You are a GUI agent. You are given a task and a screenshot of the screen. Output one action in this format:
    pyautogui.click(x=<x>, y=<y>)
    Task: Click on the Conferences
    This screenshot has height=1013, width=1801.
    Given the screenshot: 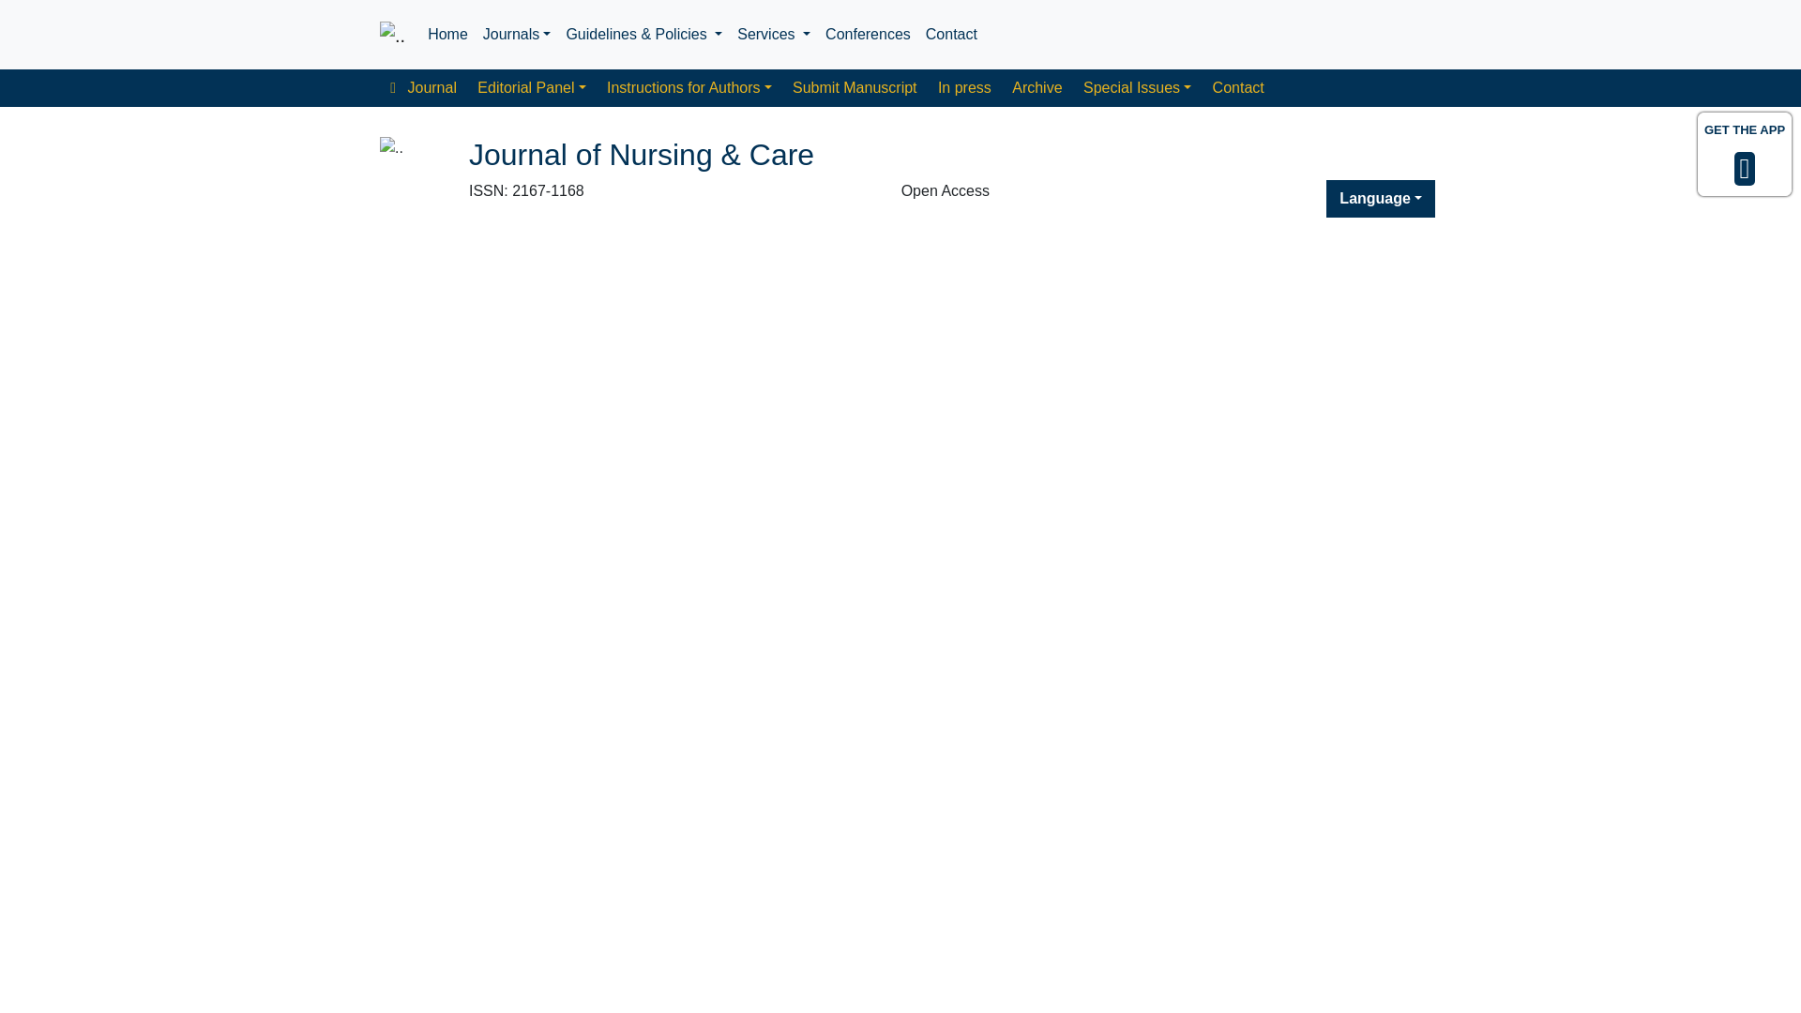 What is the action you would take?
    pyautogui.click(x=868, y=35)
    